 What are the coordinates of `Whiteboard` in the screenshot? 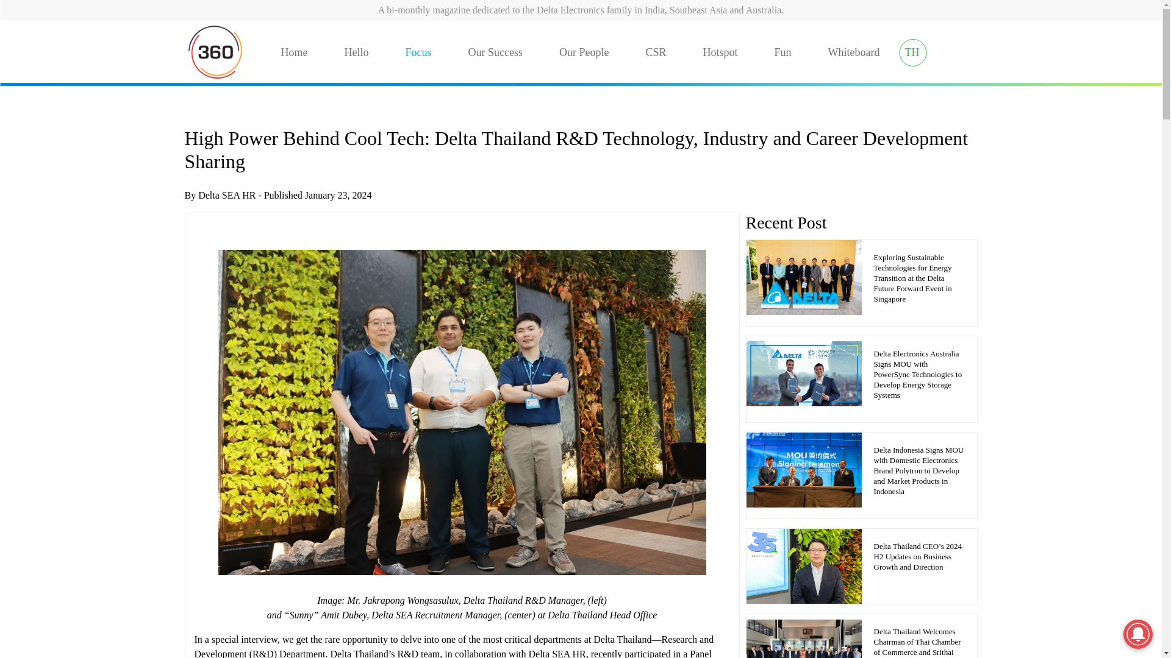 It's located at (854, 52).